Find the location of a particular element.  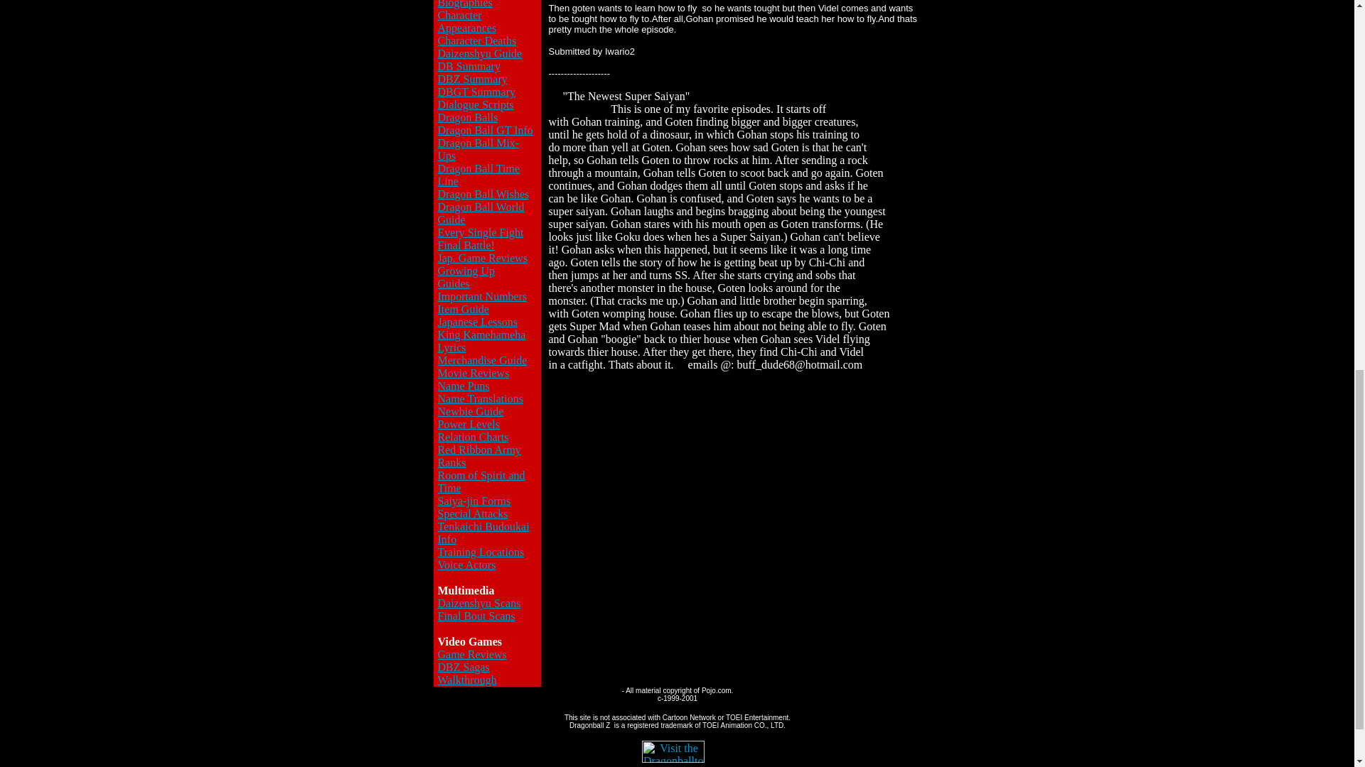

DBZ Summary is located at coordinates (473, 78).